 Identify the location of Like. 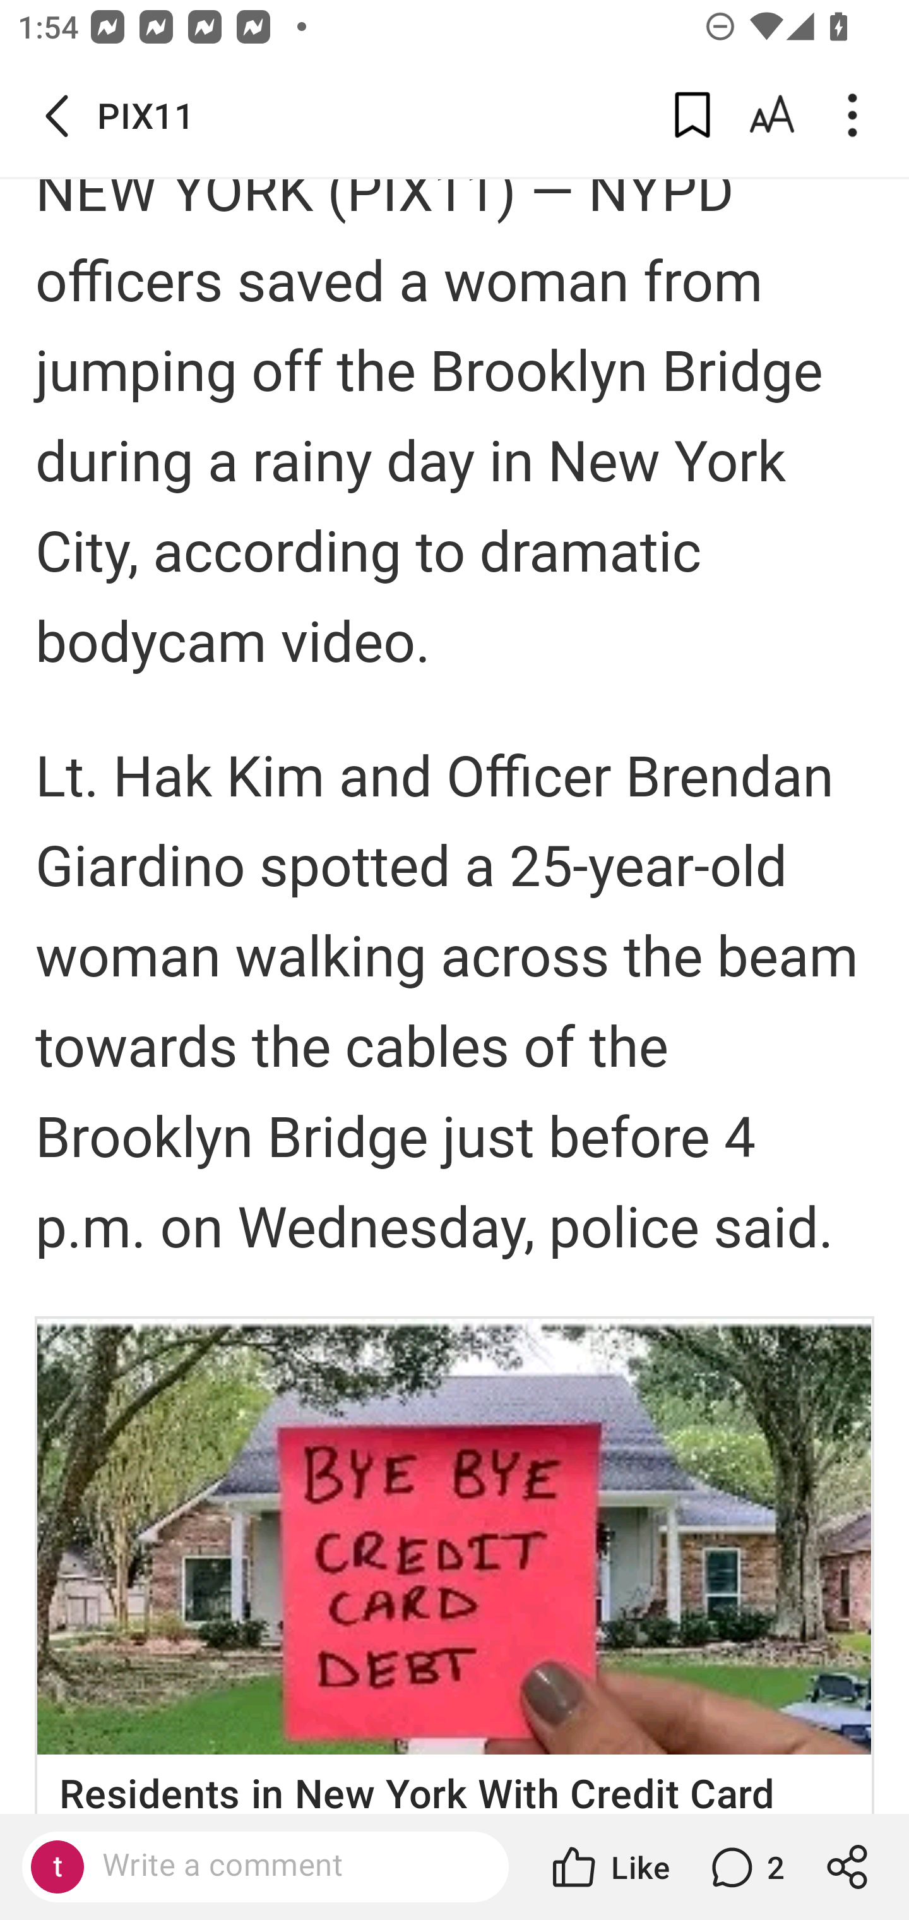
(609, 1867).